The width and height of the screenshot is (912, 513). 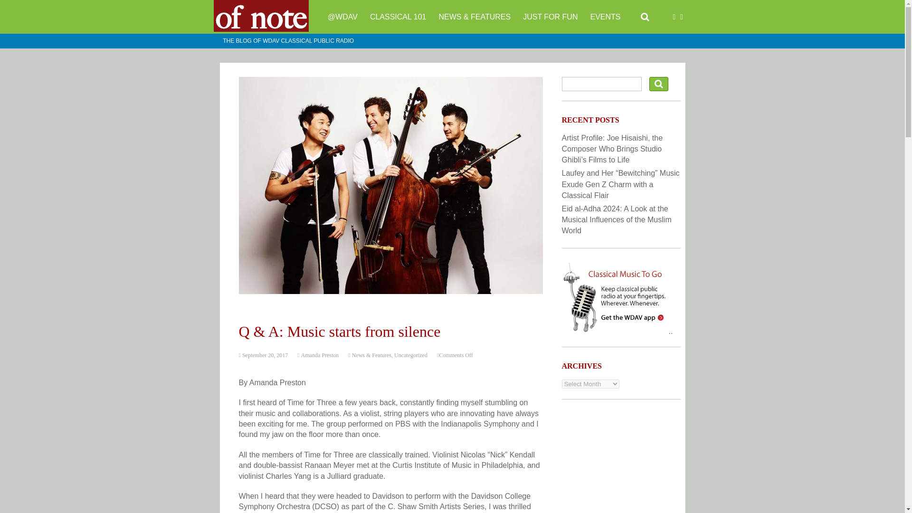 What do you see at coordinates (645, 17) in the screenshot?
I see `SEARCH` at bounding box center [645, 17].